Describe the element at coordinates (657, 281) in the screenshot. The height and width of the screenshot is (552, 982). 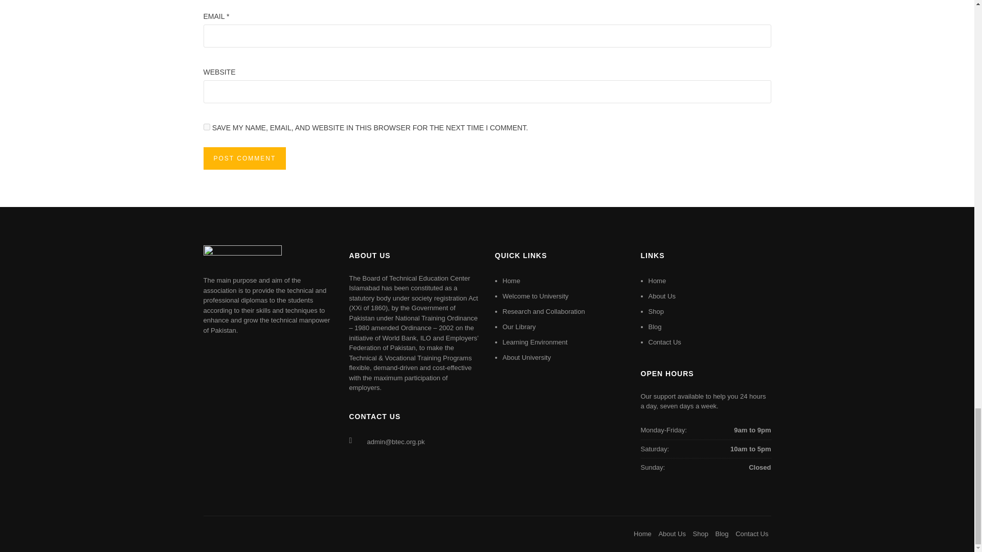
I see `Home` at that location.